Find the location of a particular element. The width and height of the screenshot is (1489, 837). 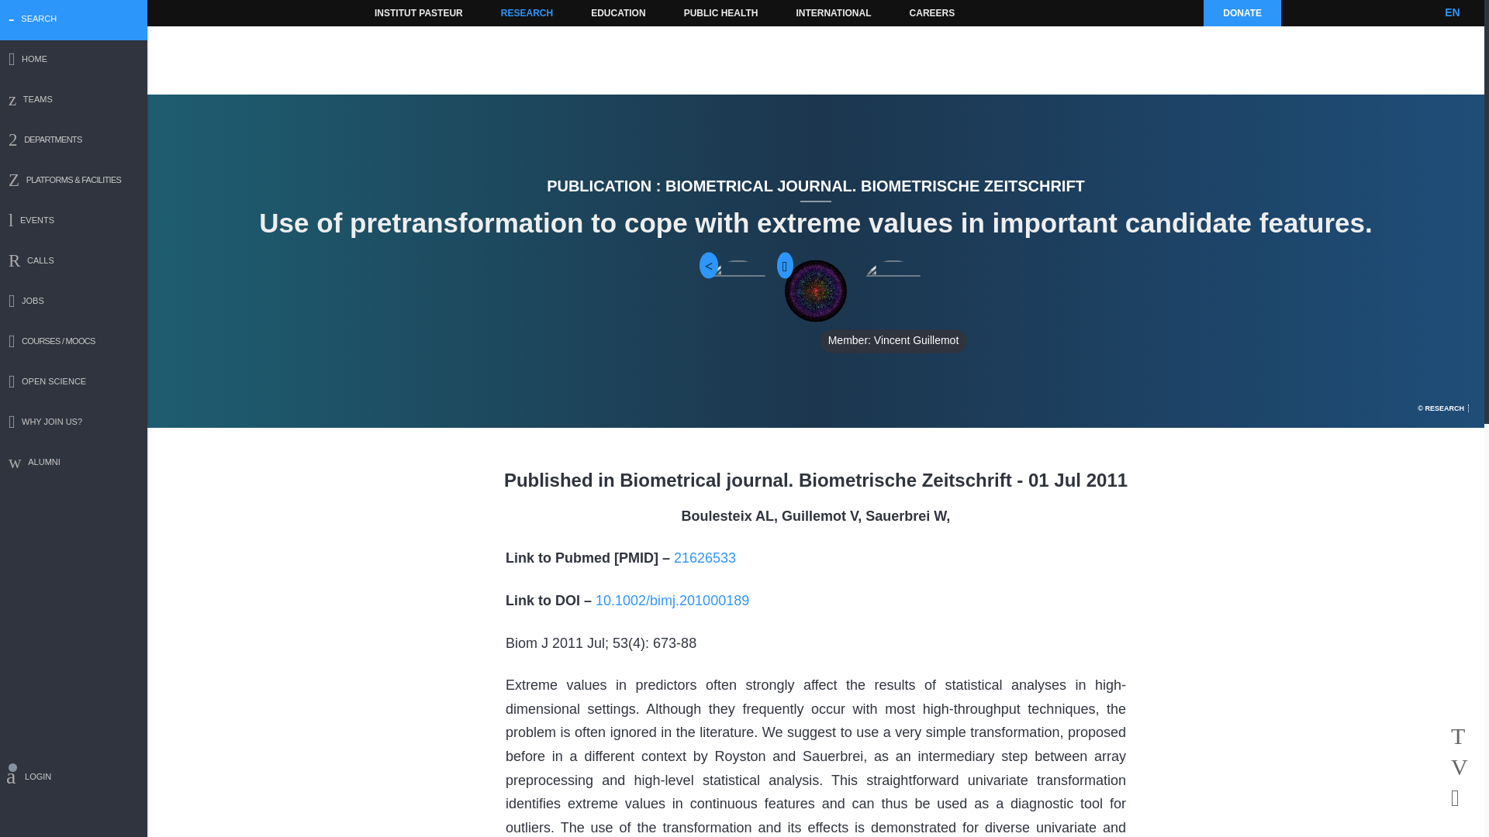

Member: Vincent Guillemot is located at coordinates (893, 290).